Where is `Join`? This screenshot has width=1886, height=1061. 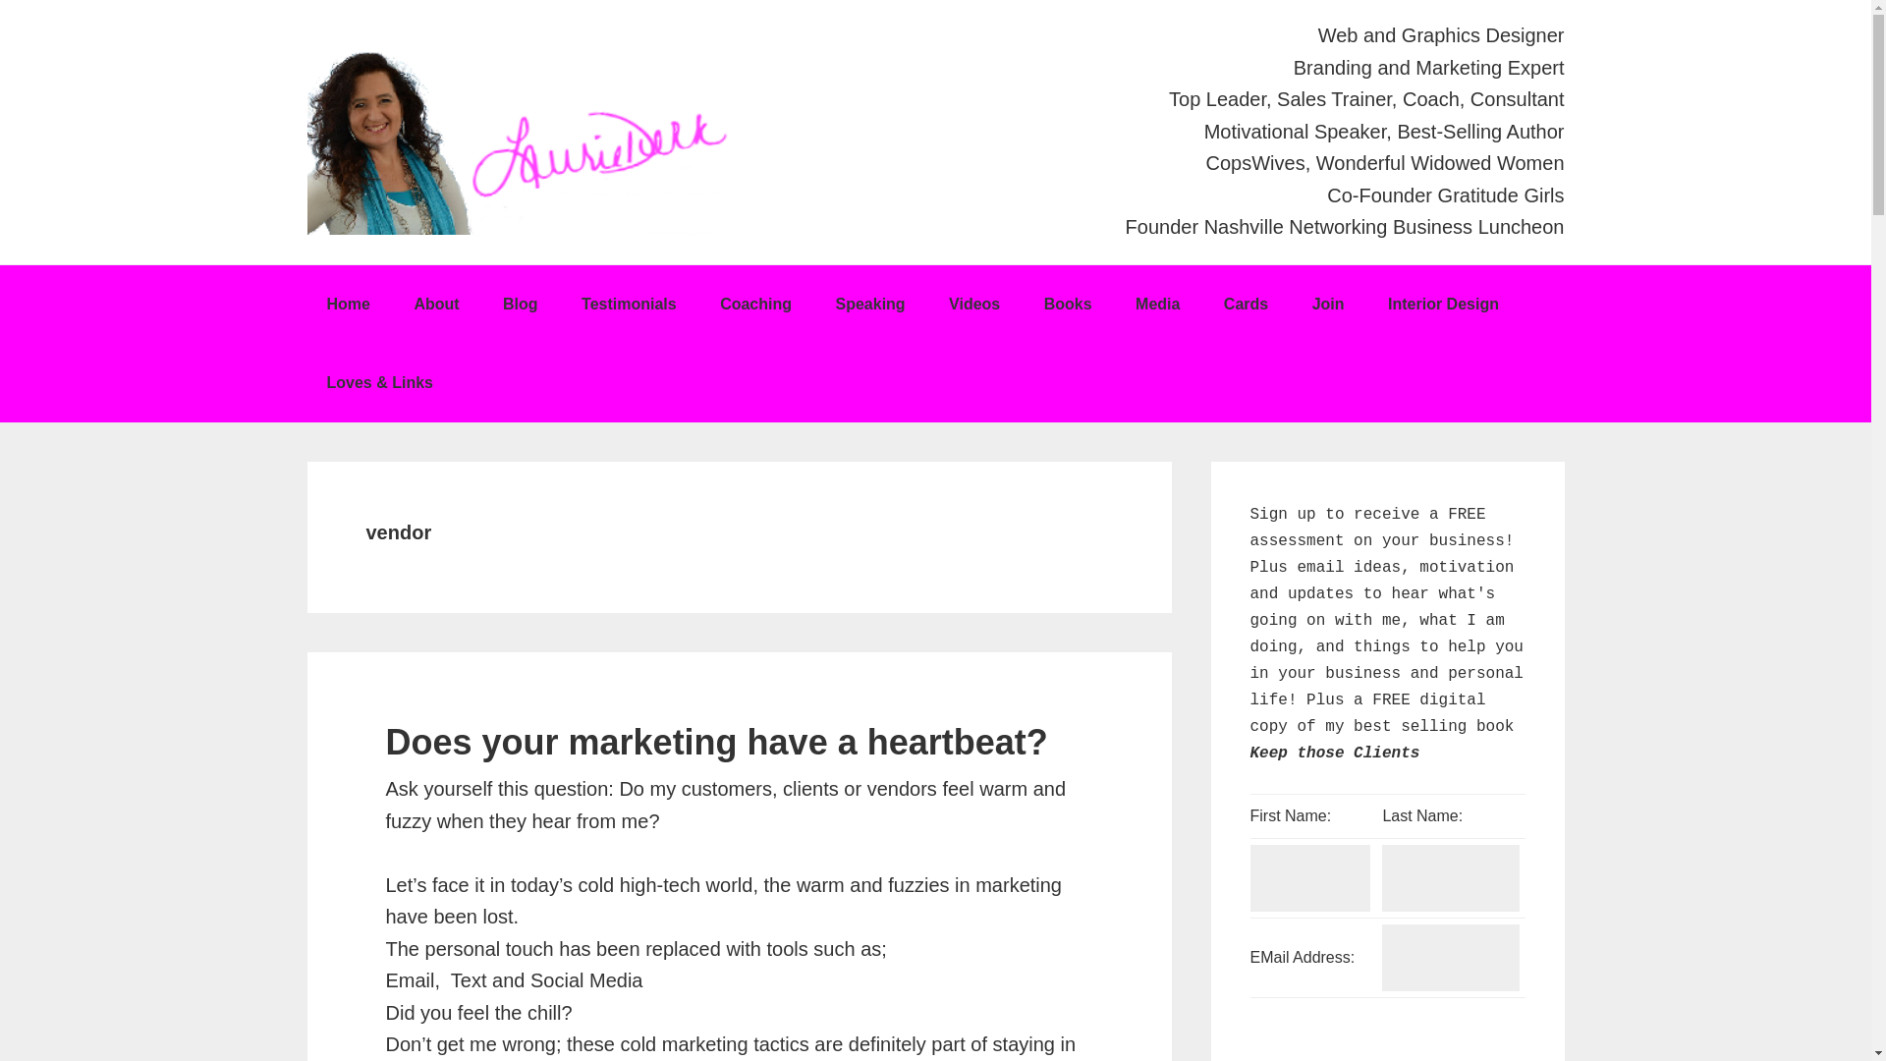
Join is located at coordinates (1328, 305).